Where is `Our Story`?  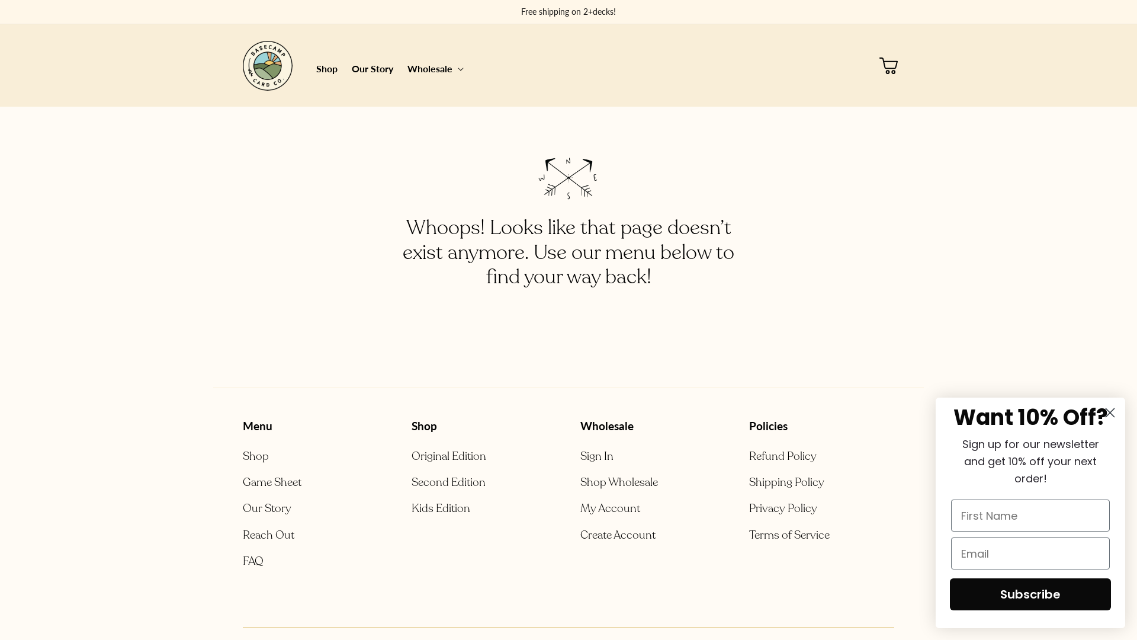
Our Story is located at coordinates (372, 69).